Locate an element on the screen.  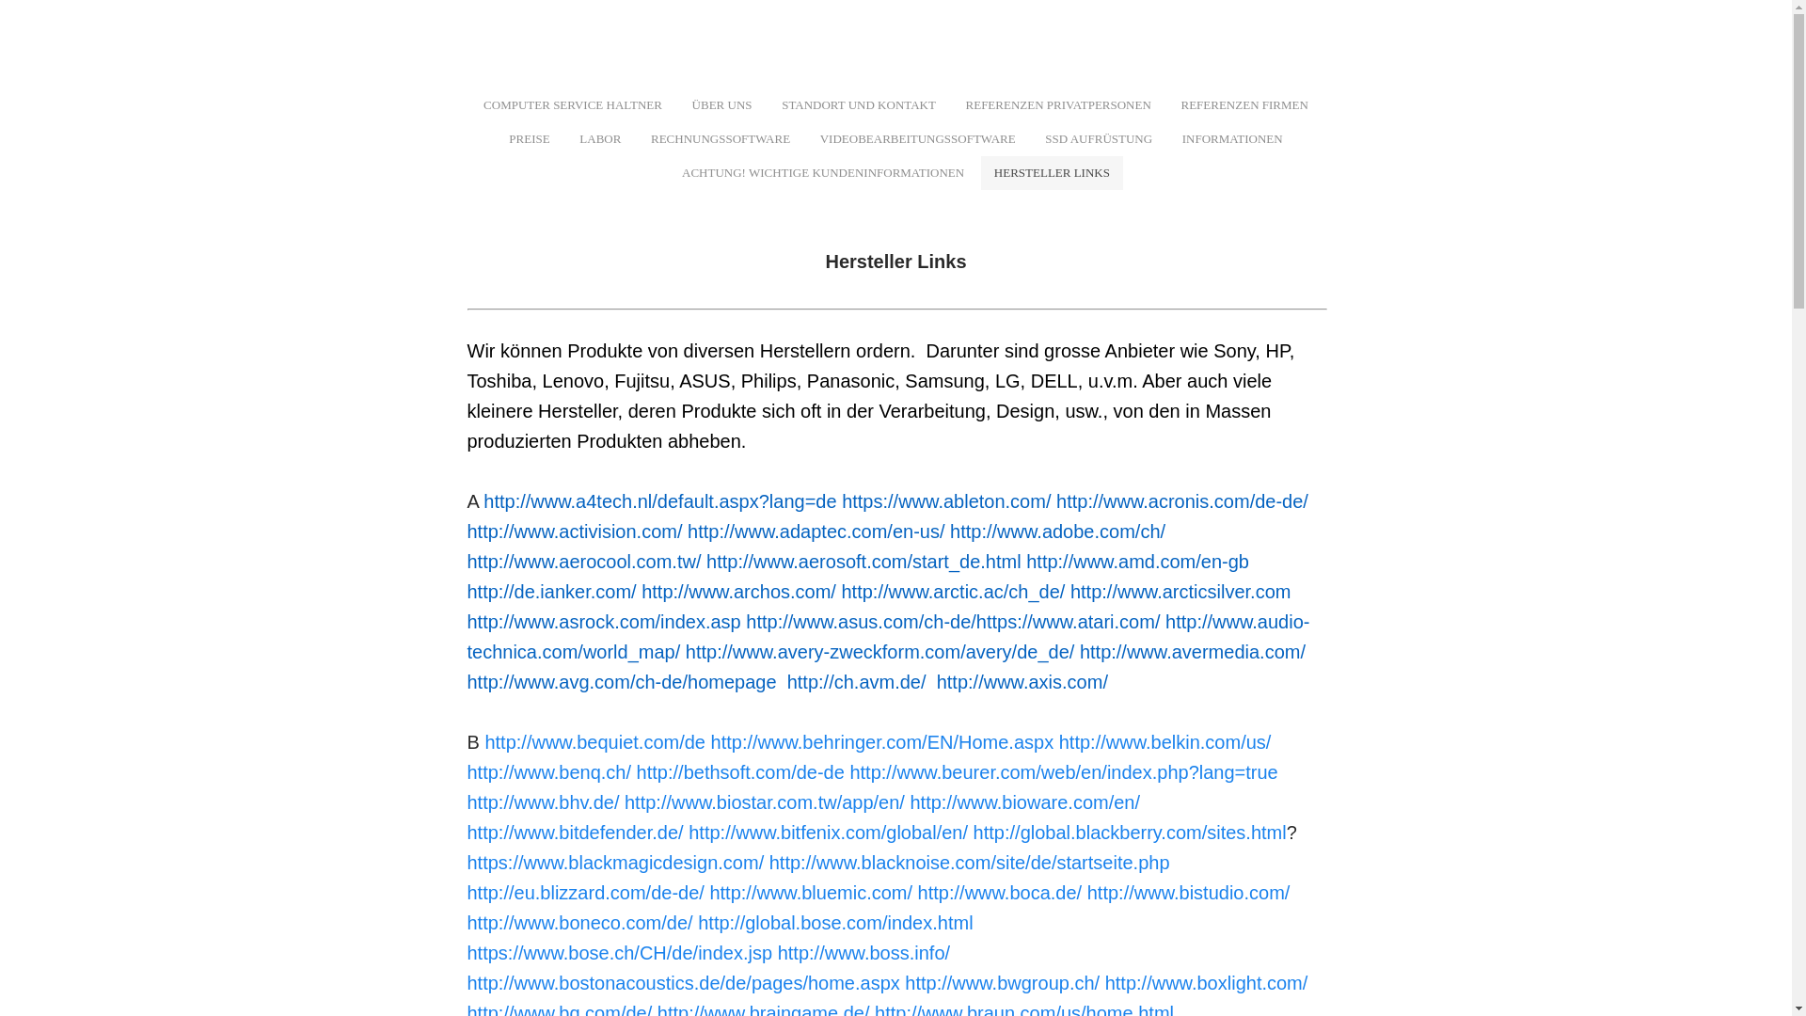
http://www.bwgroup.ch/ is located at coordinates (1003, 983).